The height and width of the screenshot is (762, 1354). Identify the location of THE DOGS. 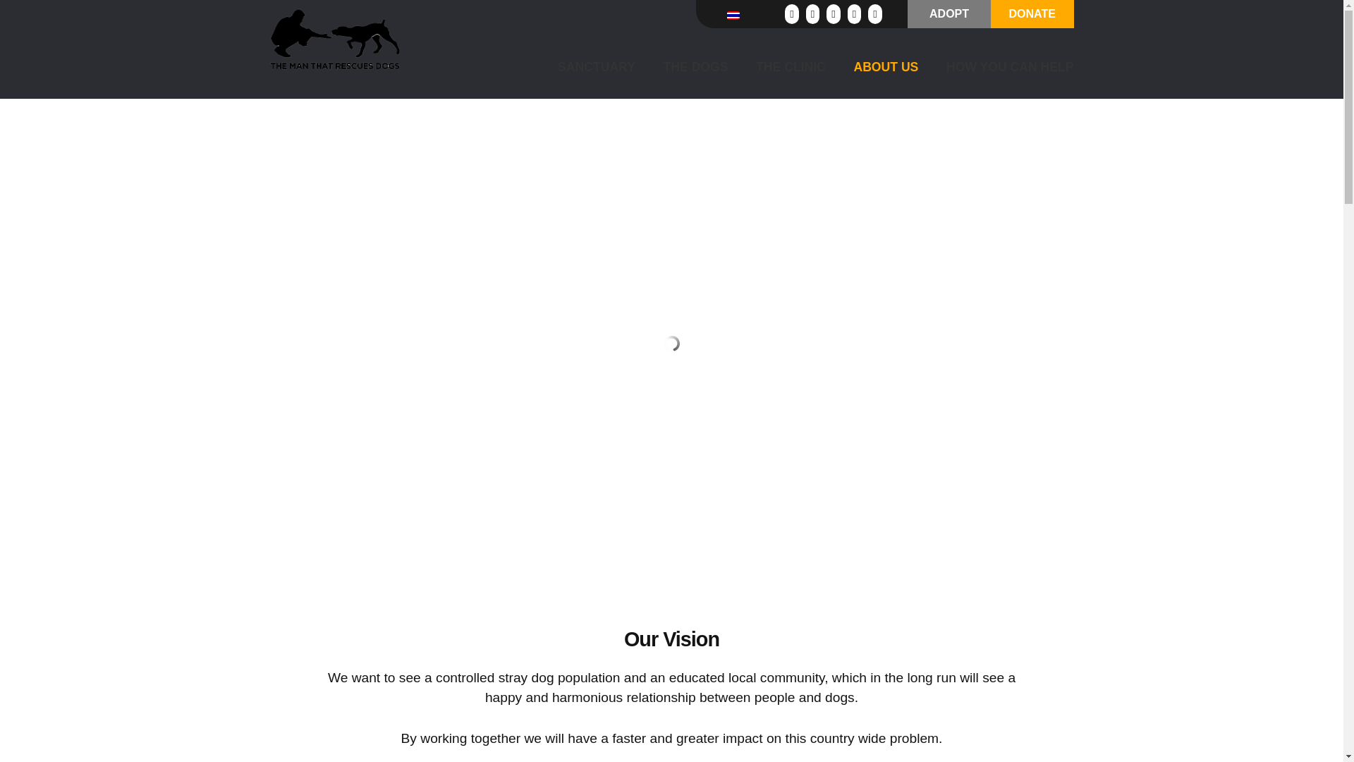
(683, 66).